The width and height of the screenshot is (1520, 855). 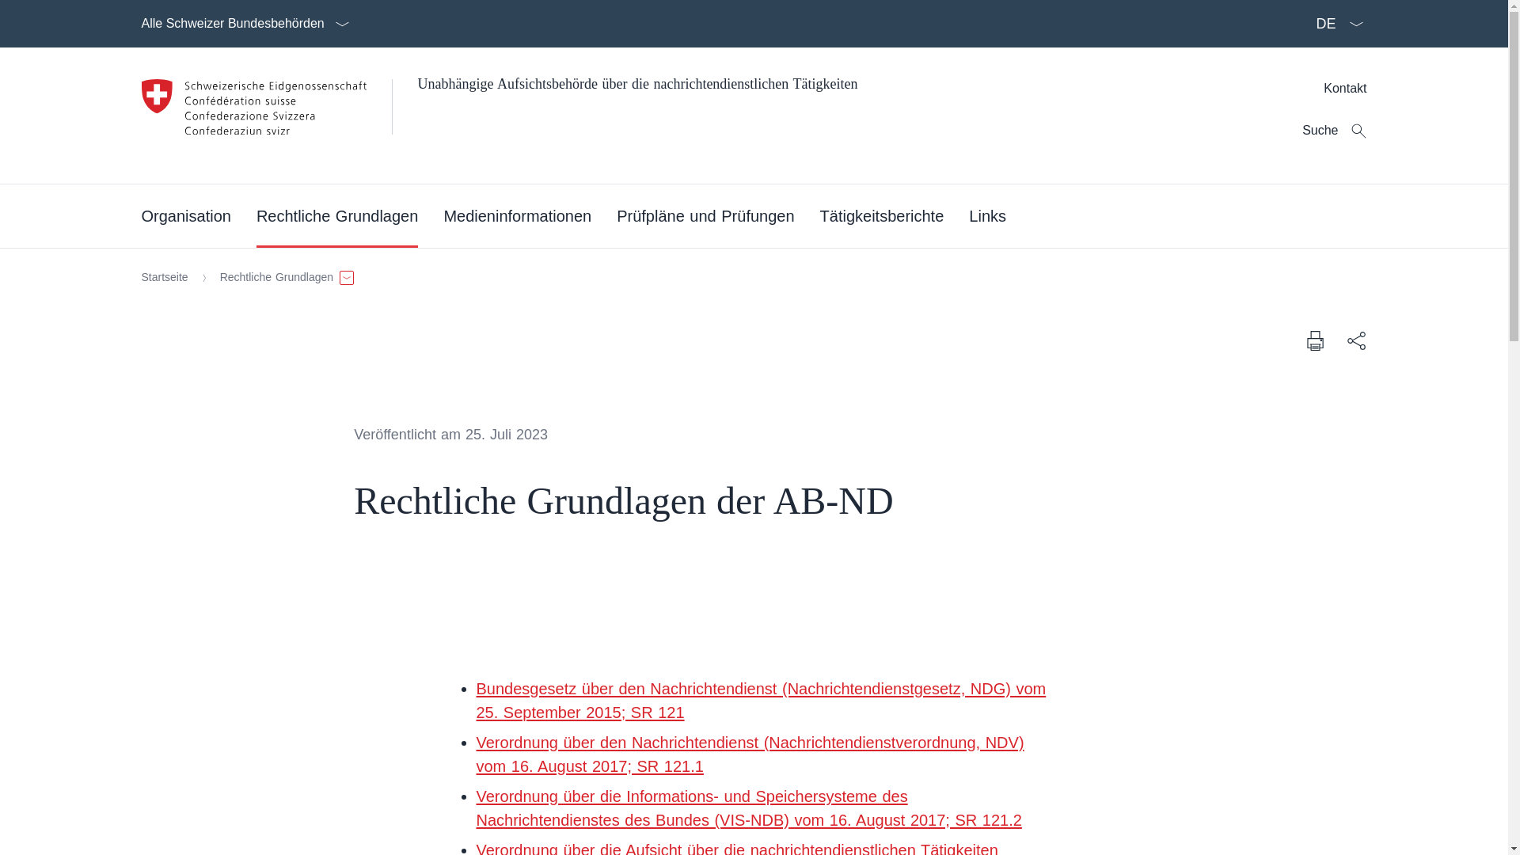 What do you see at coordinates (1345, 89) in the screenshot?
I see `Kontakt` at bounding box center [1345, 89].